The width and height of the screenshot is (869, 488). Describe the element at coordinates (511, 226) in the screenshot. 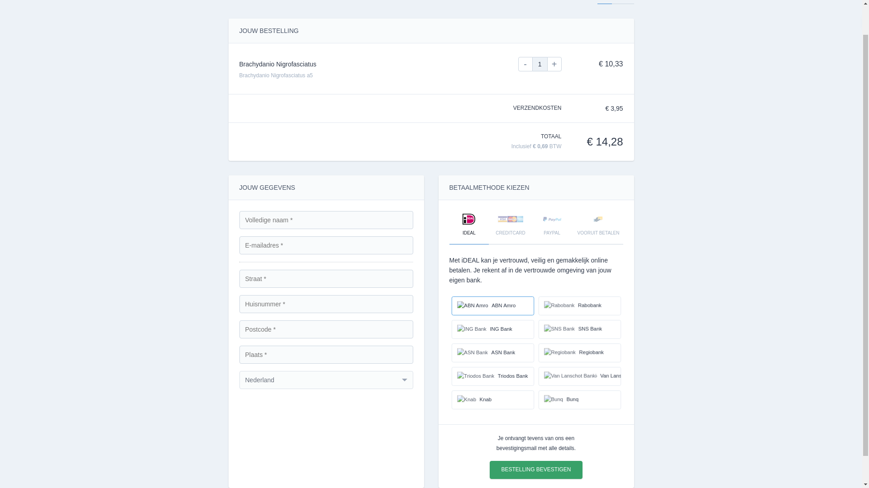

I see `CREDITCARD` at that location.